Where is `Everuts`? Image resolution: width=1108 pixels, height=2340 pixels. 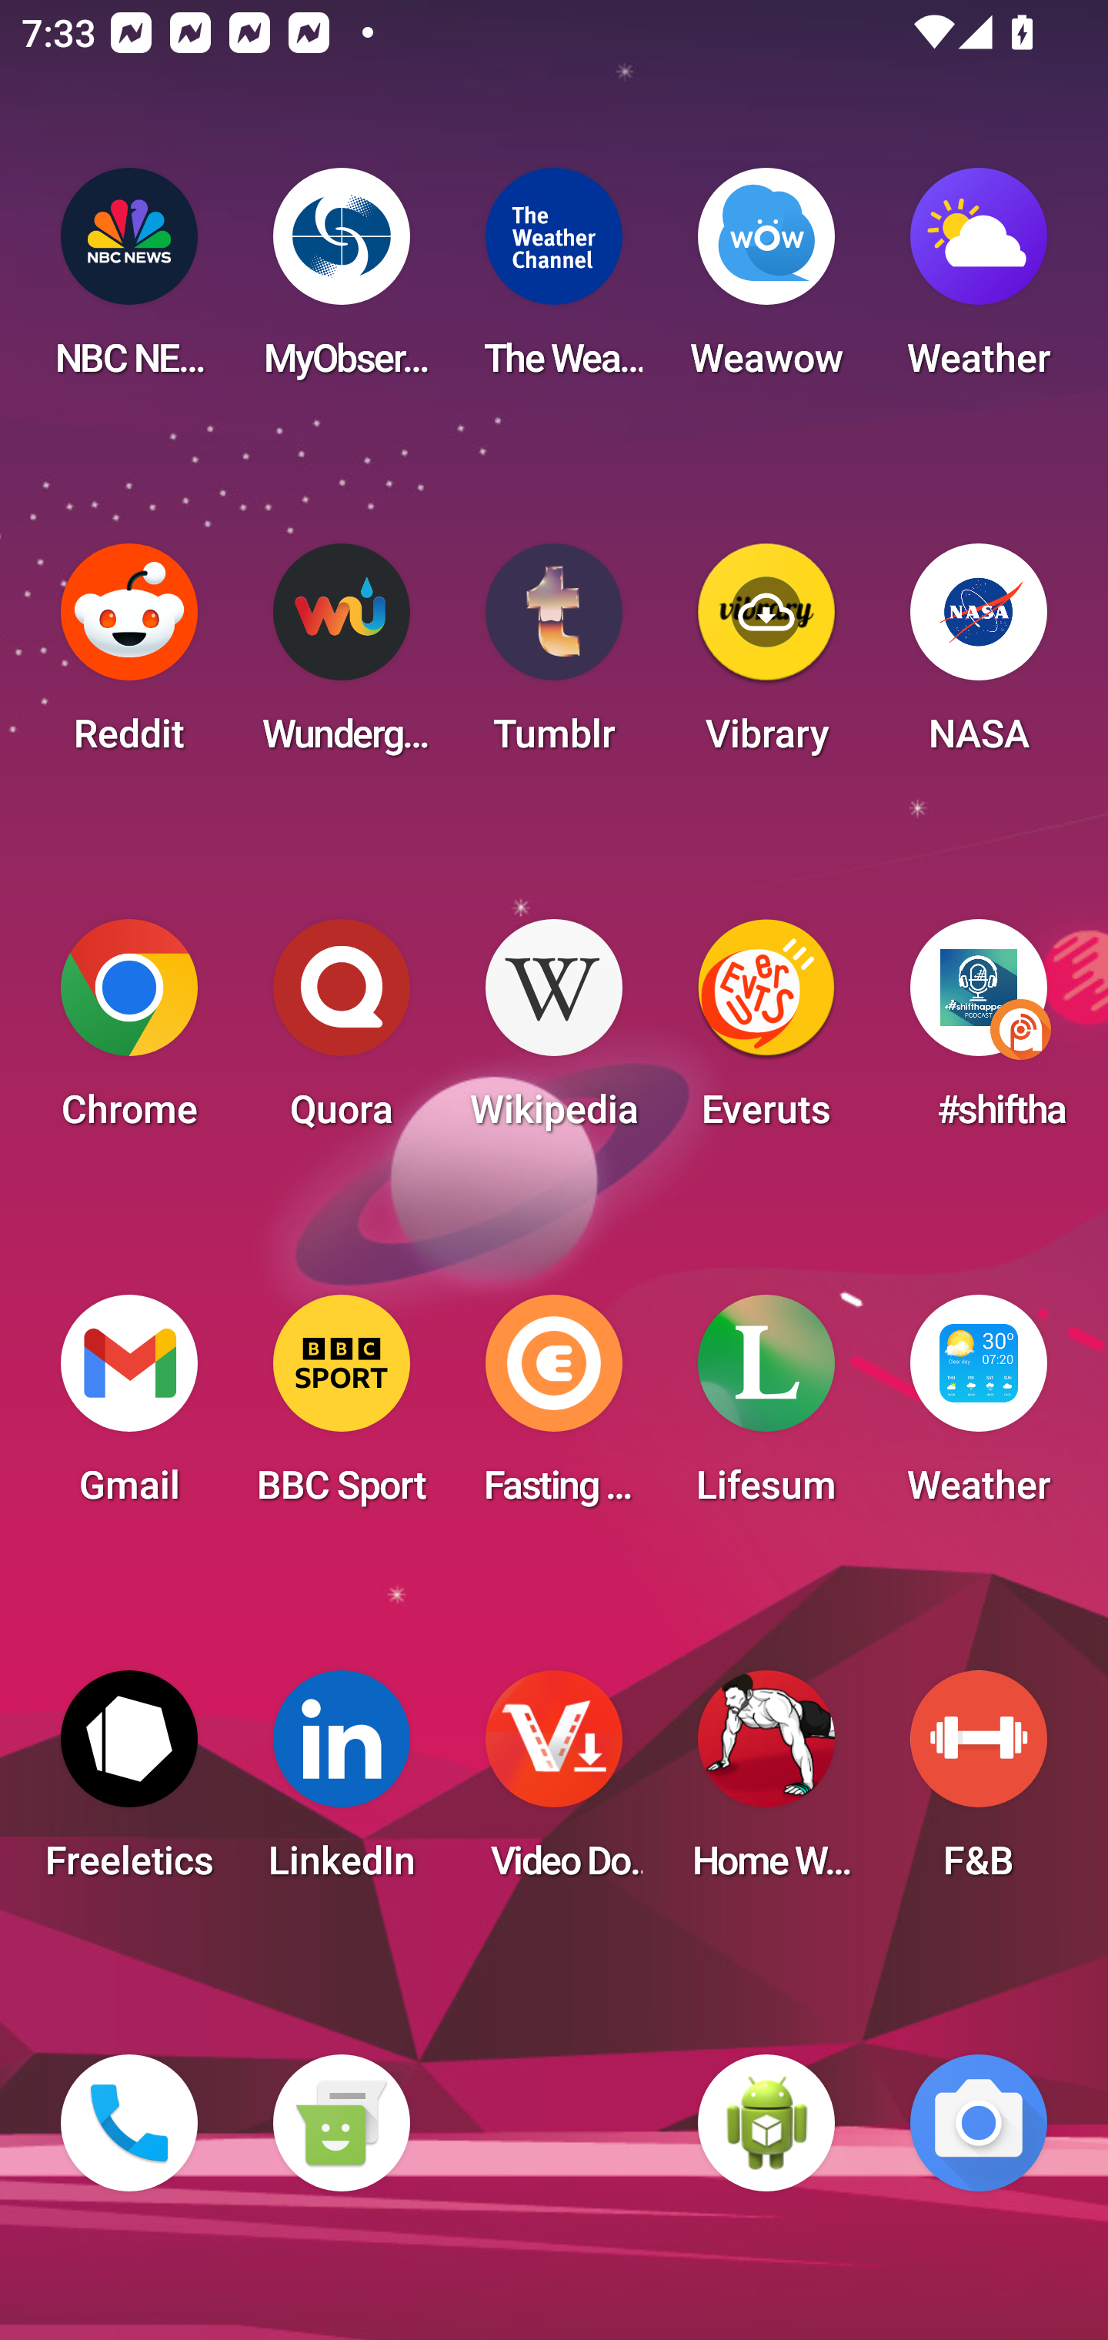 Everuts is located at coordinates (766, 1033).